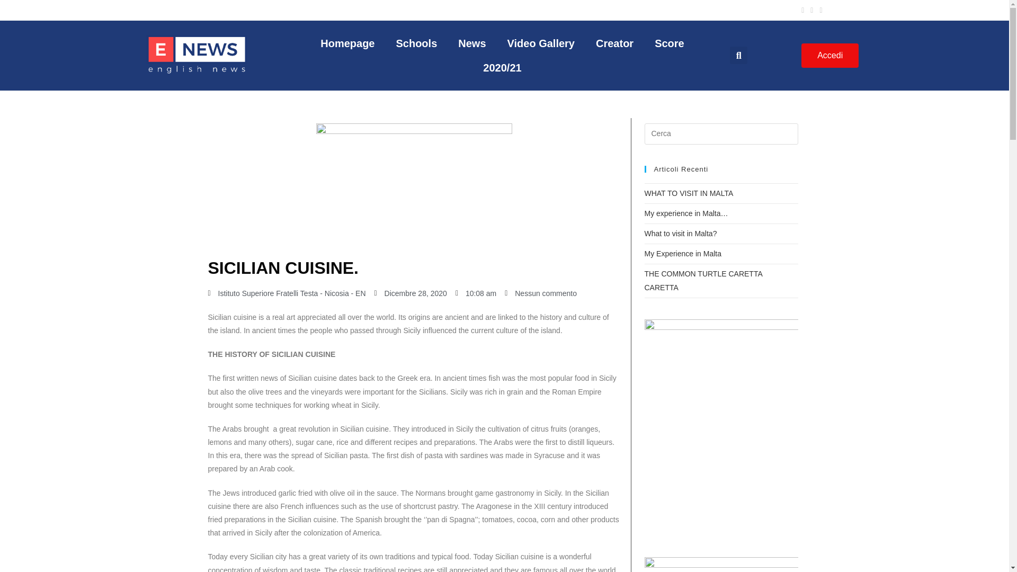  Describe the element at coordinates (286, 293) in the screenshot. I see `Istituto Superiore Fratelli Testa - Nicosia - EN` at that location.